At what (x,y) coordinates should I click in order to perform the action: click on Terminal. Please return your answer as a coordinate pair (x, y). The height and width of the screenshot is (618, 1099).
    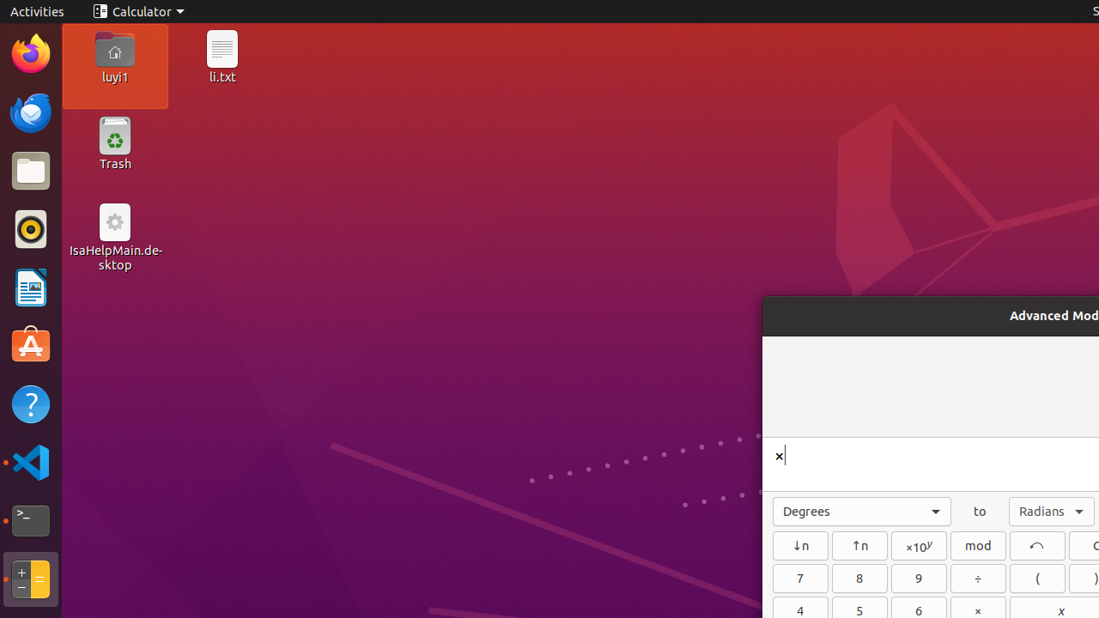
    Looking at the image, I should click on (31, 521).